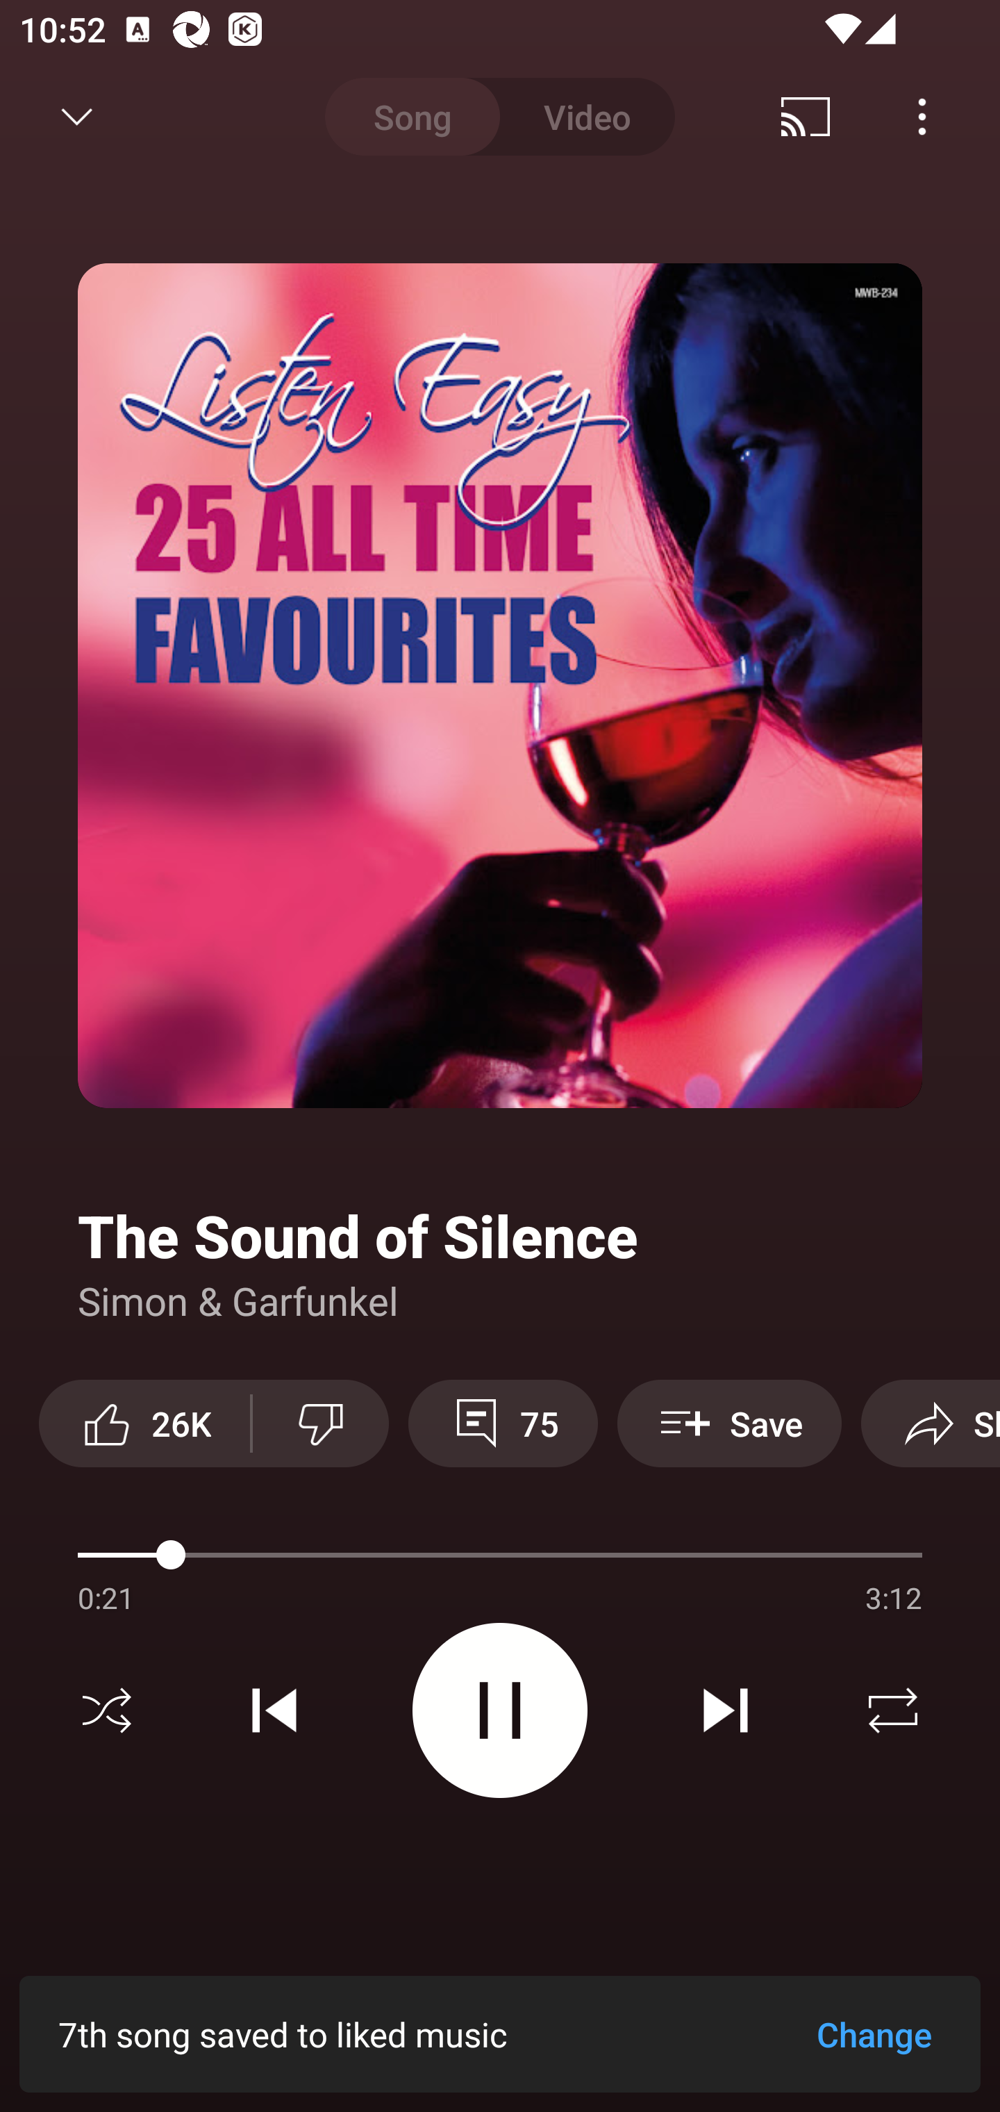  I want to click on Cast. Disconnected, so click(806, 117).